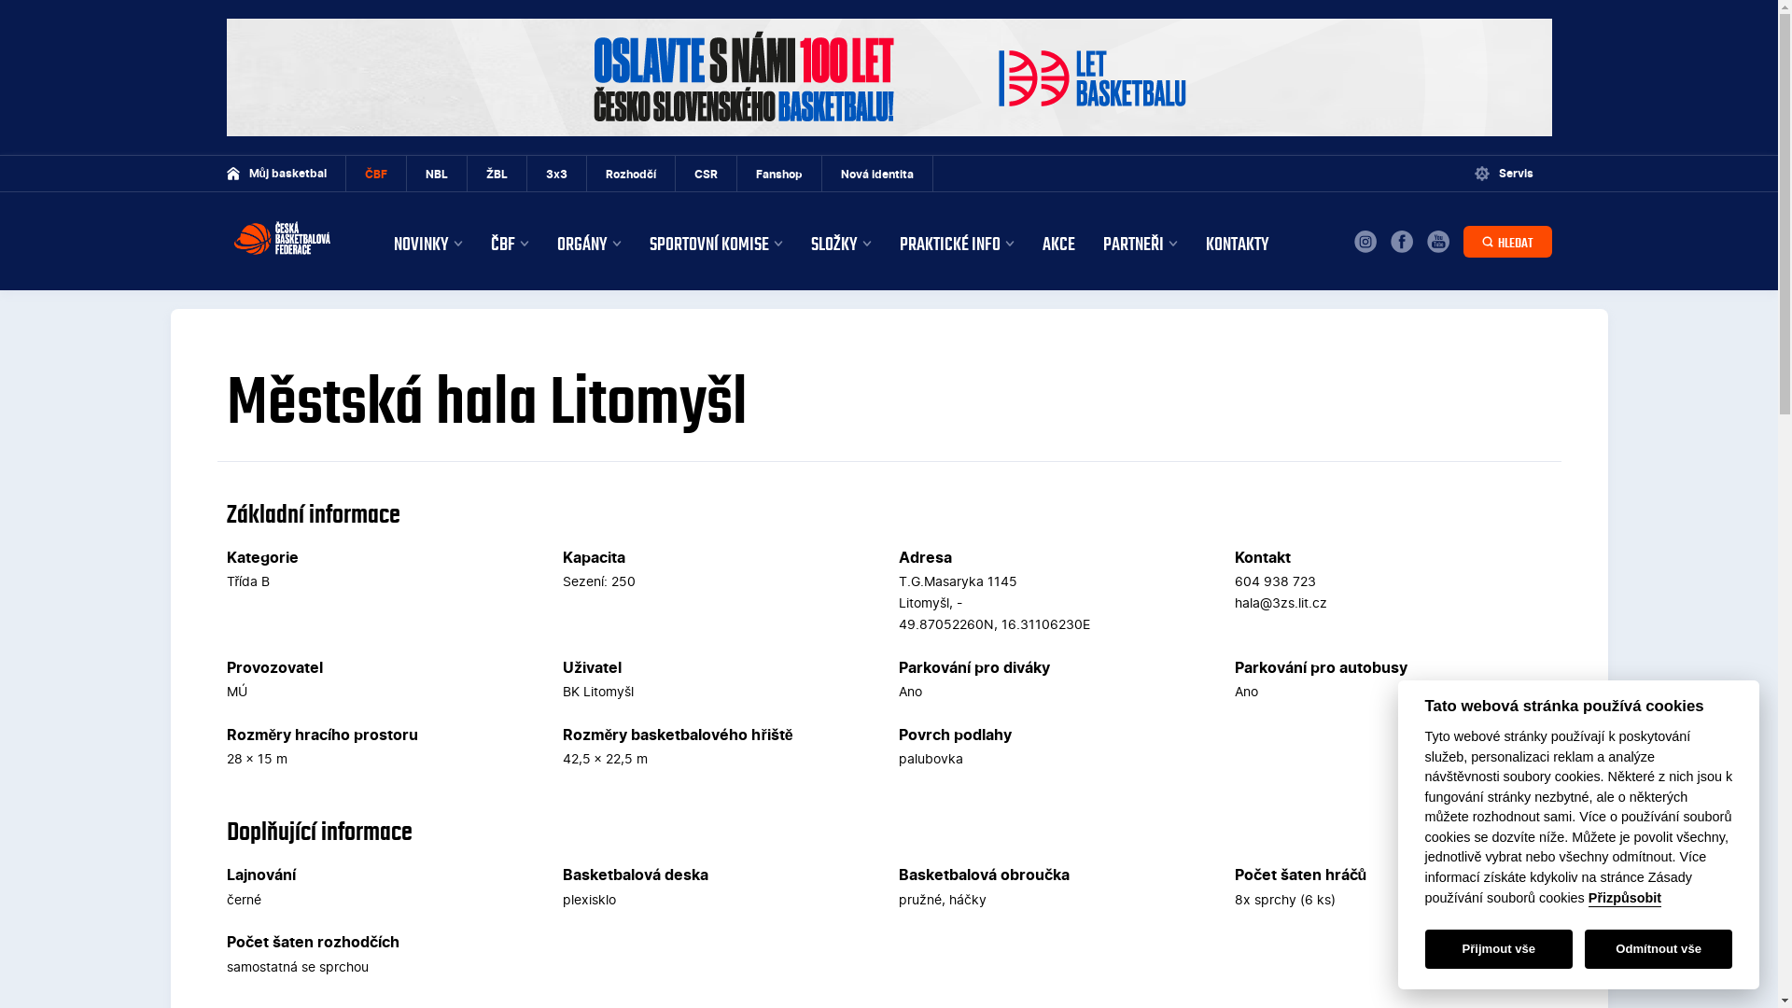 The image size is (1792, 1008). What do you see at coordinates (428, 246) in the screenshot?
I see `NOVINKY` at bounding box center [428, 246].